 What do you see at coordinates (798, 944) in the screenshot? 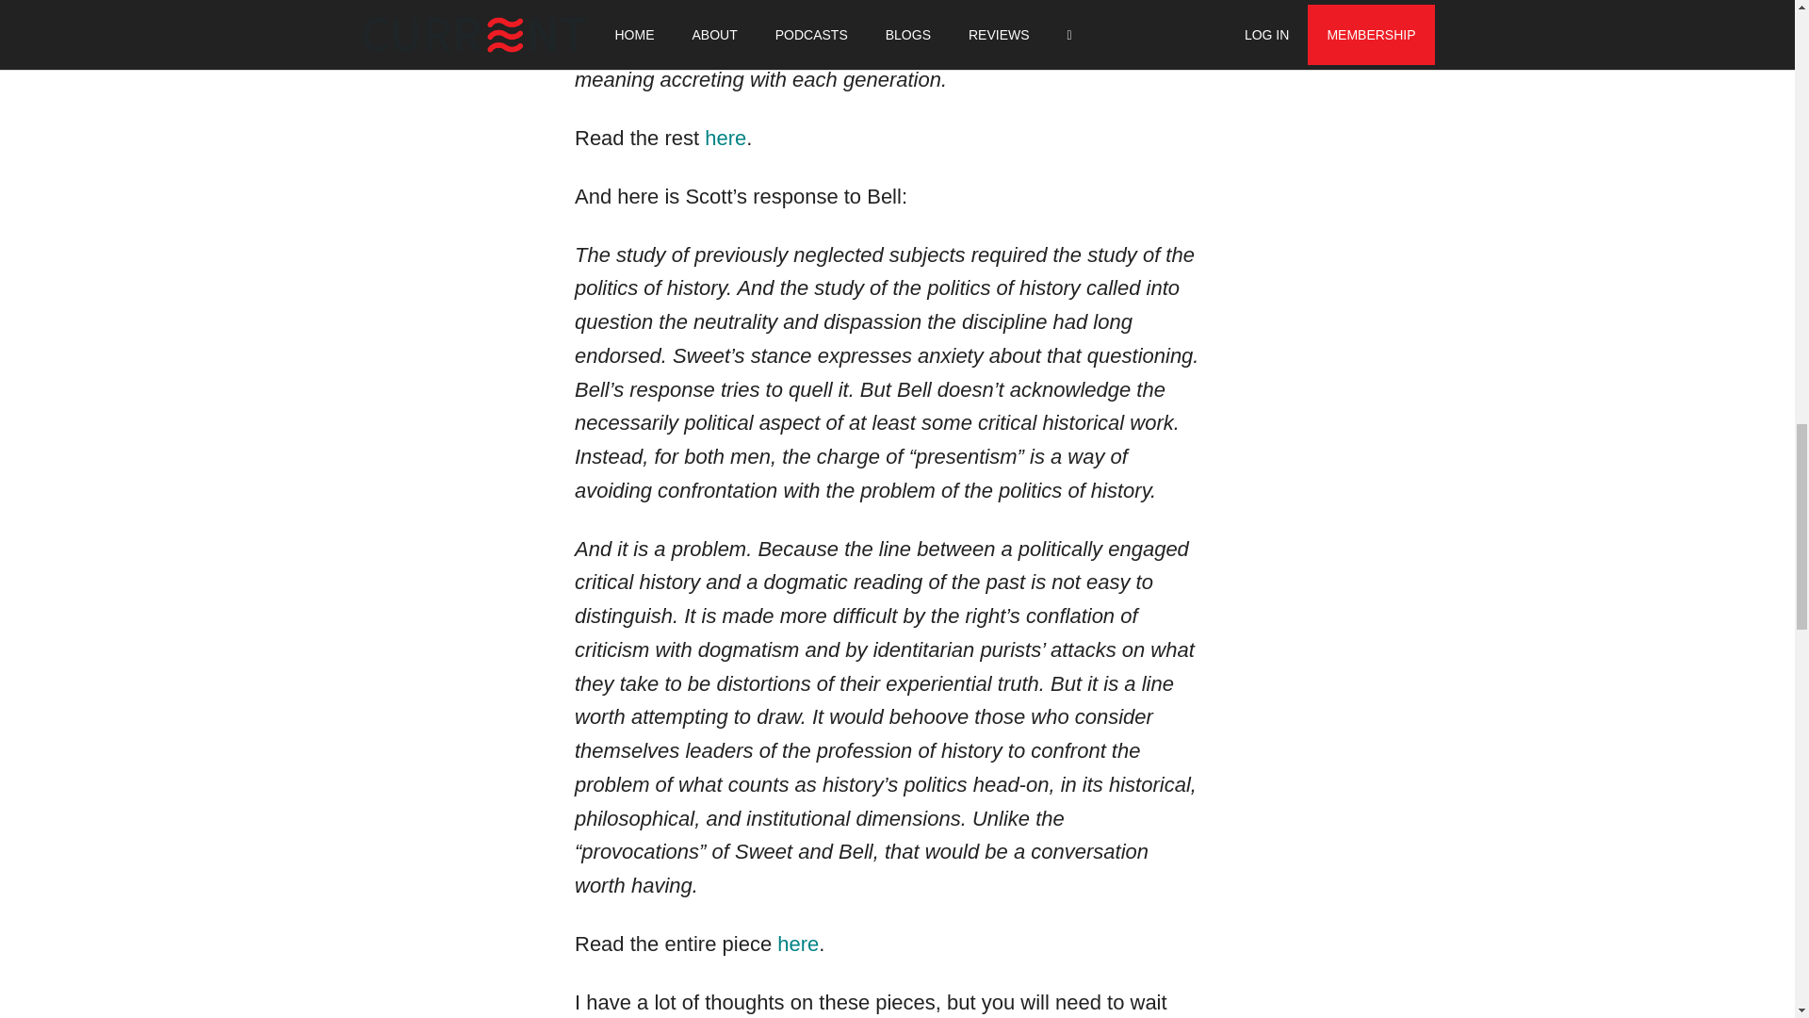
I see `here` at bounding box center [798, 944].